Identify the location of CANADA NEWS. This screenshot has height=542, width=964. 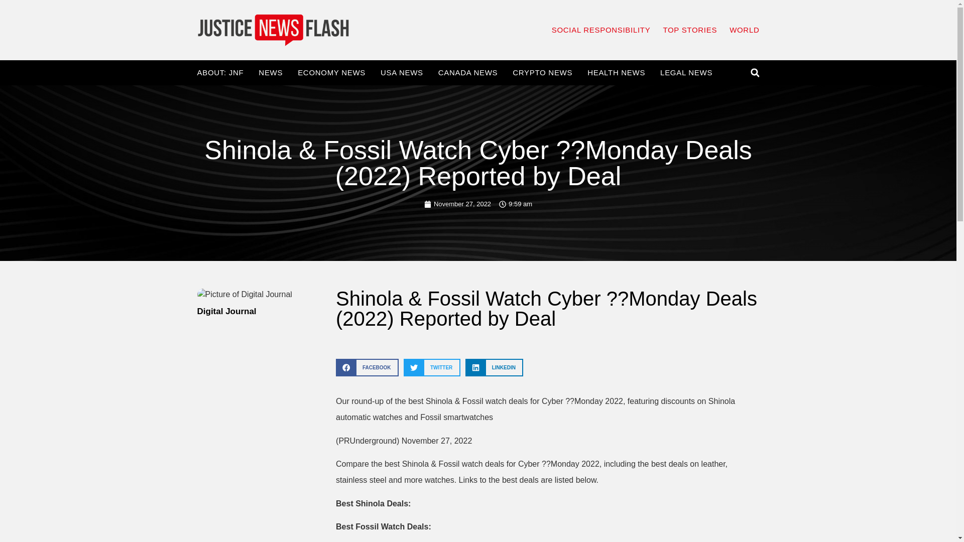
(468, 73).